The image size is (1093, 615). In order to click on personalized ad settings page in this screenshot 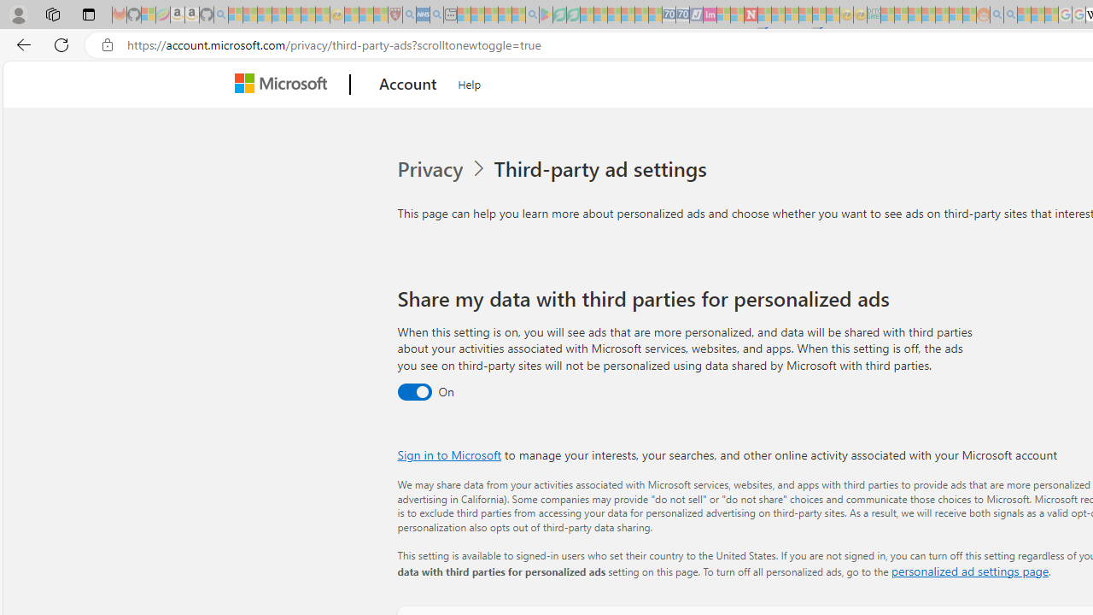, I will do `click(970, 571)`.